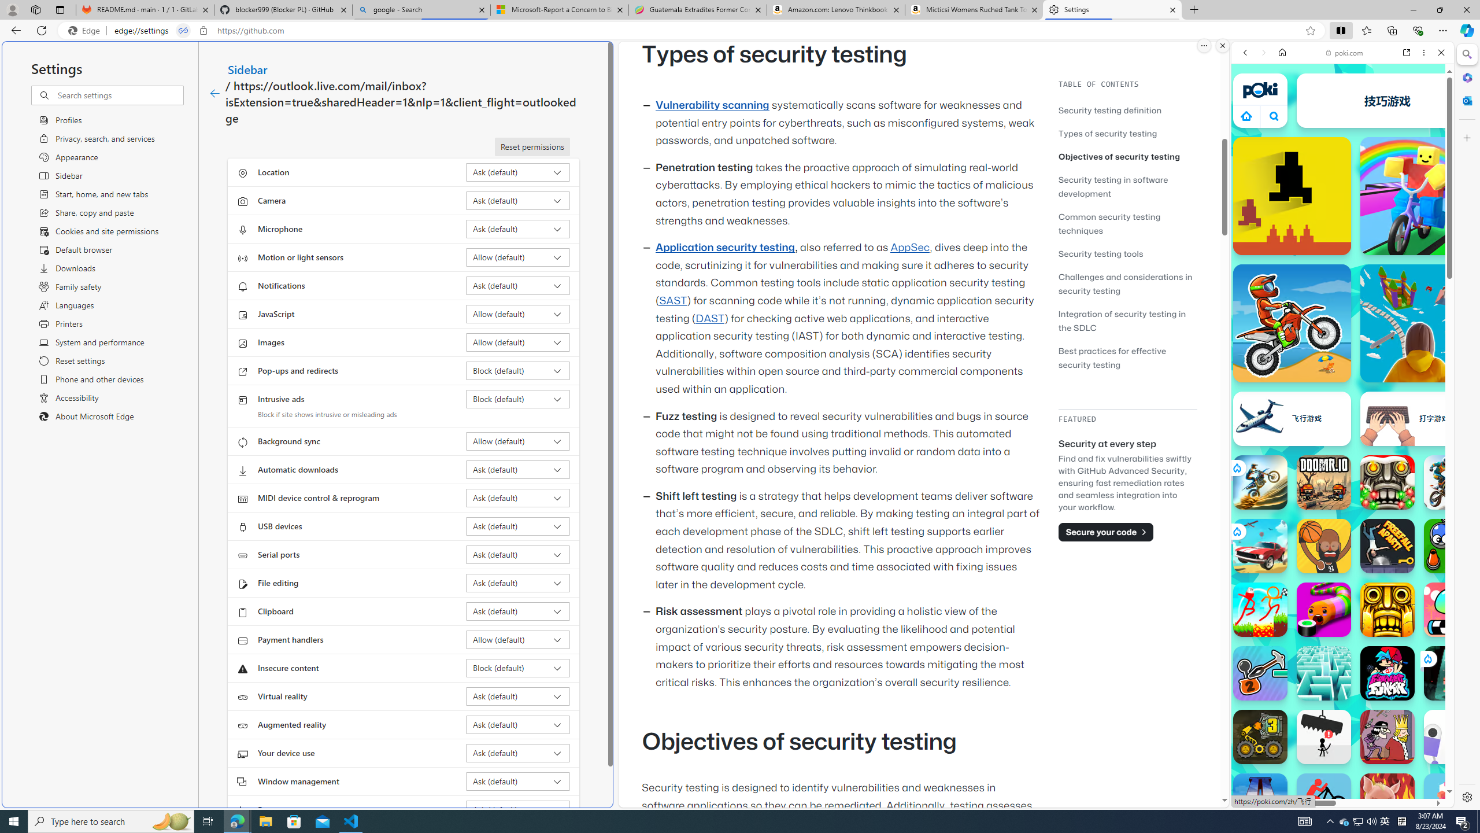  I want to click on Doomr.io, so click(1324, 482).